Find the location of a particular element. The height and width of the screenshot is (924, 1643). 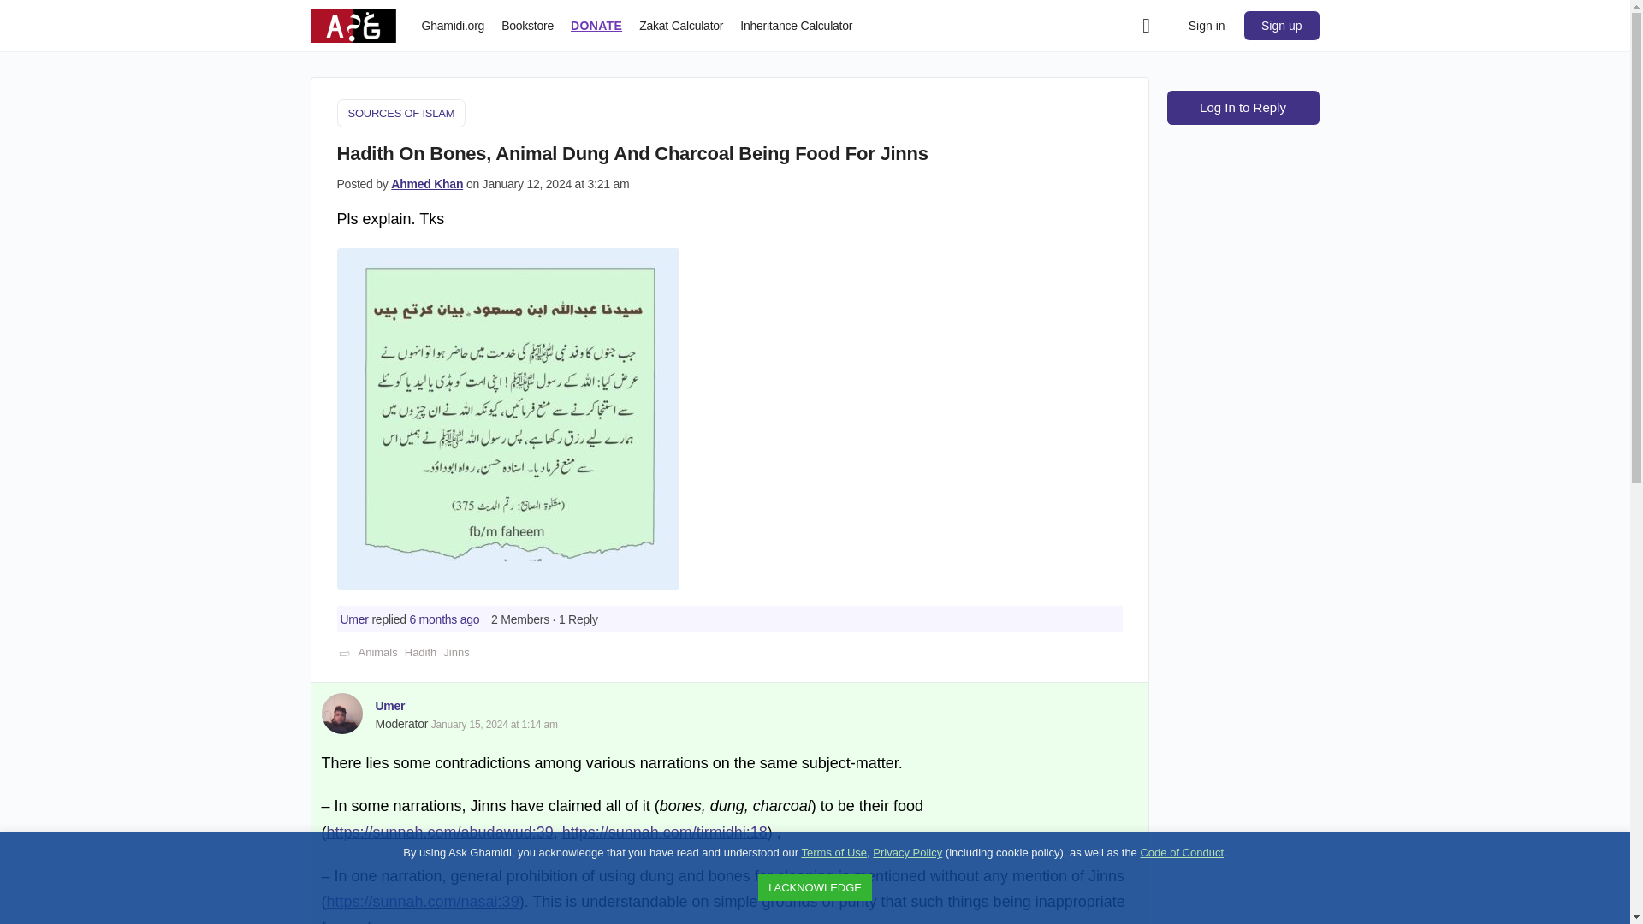

SOURCES OF ISLAM is located at coordinates (401, 113).